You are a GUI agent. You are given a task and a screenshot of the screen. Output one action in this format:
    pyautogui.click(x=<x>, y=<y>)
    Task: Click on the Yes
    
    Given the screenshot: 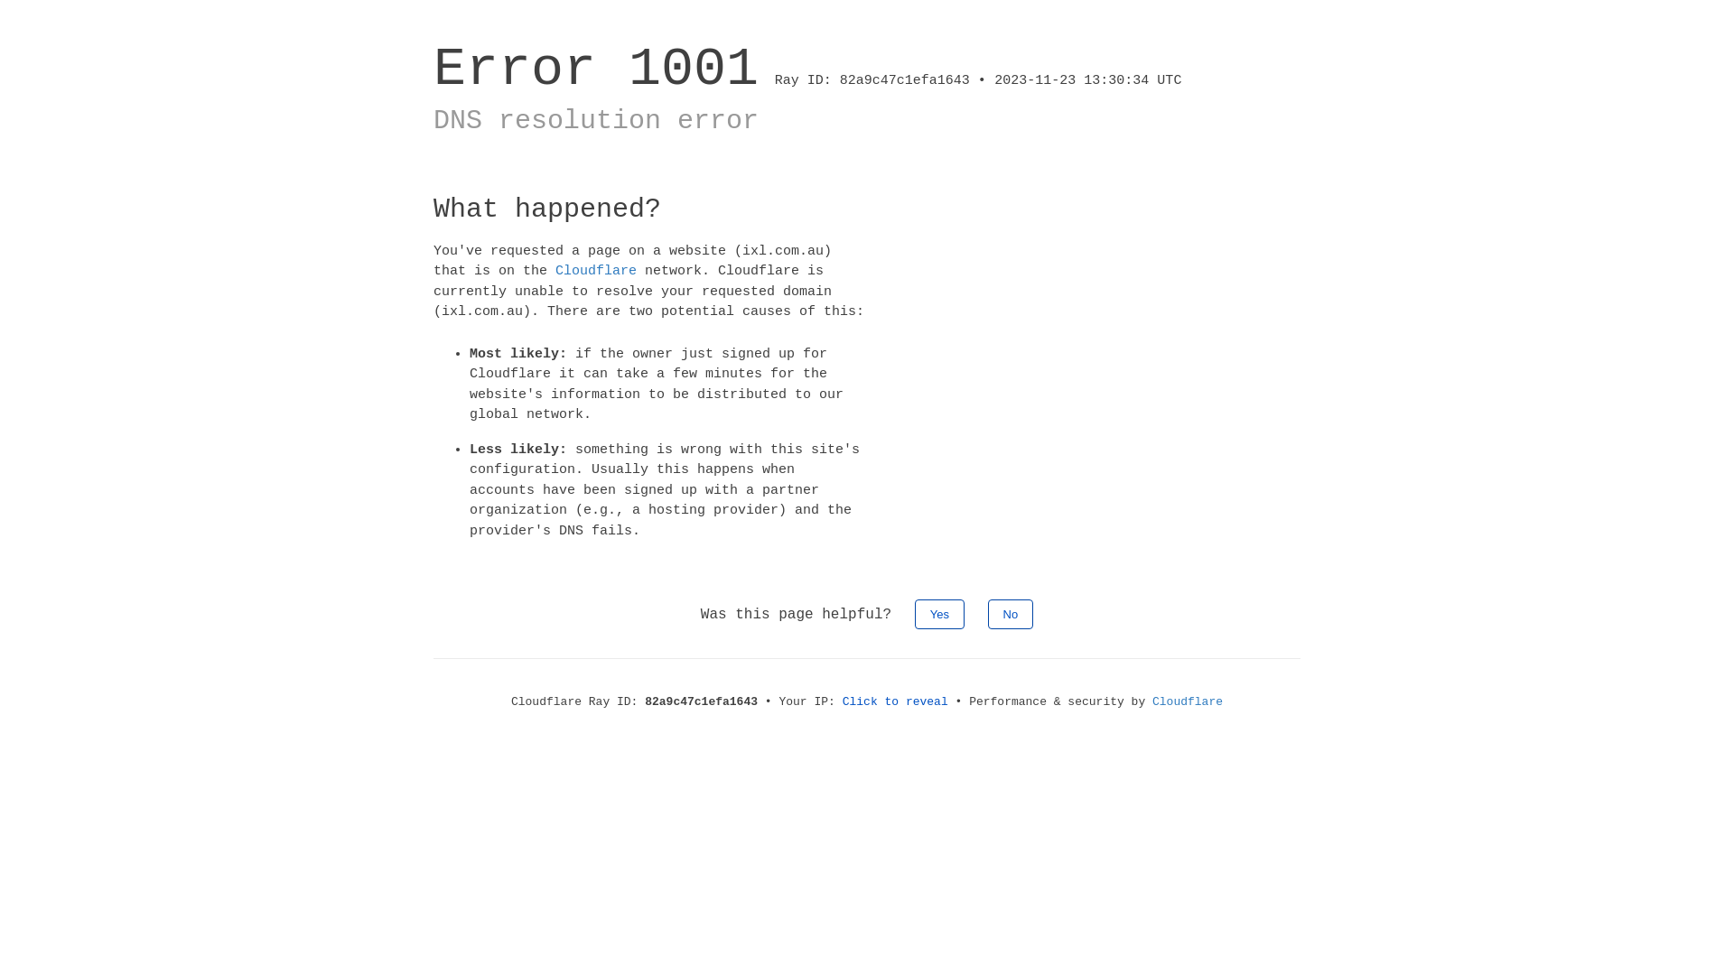 What is the action you would take?
    pyautogui.click(x=939, y=614)
    